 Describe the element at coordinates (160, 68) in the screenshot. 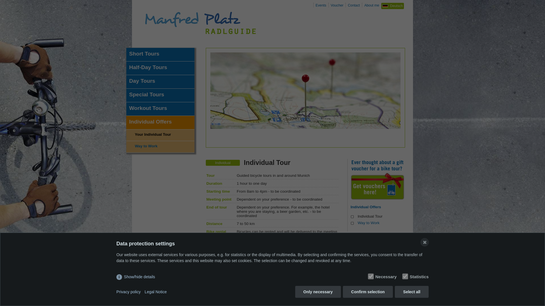

I see `Half-Day Tours` at that location.